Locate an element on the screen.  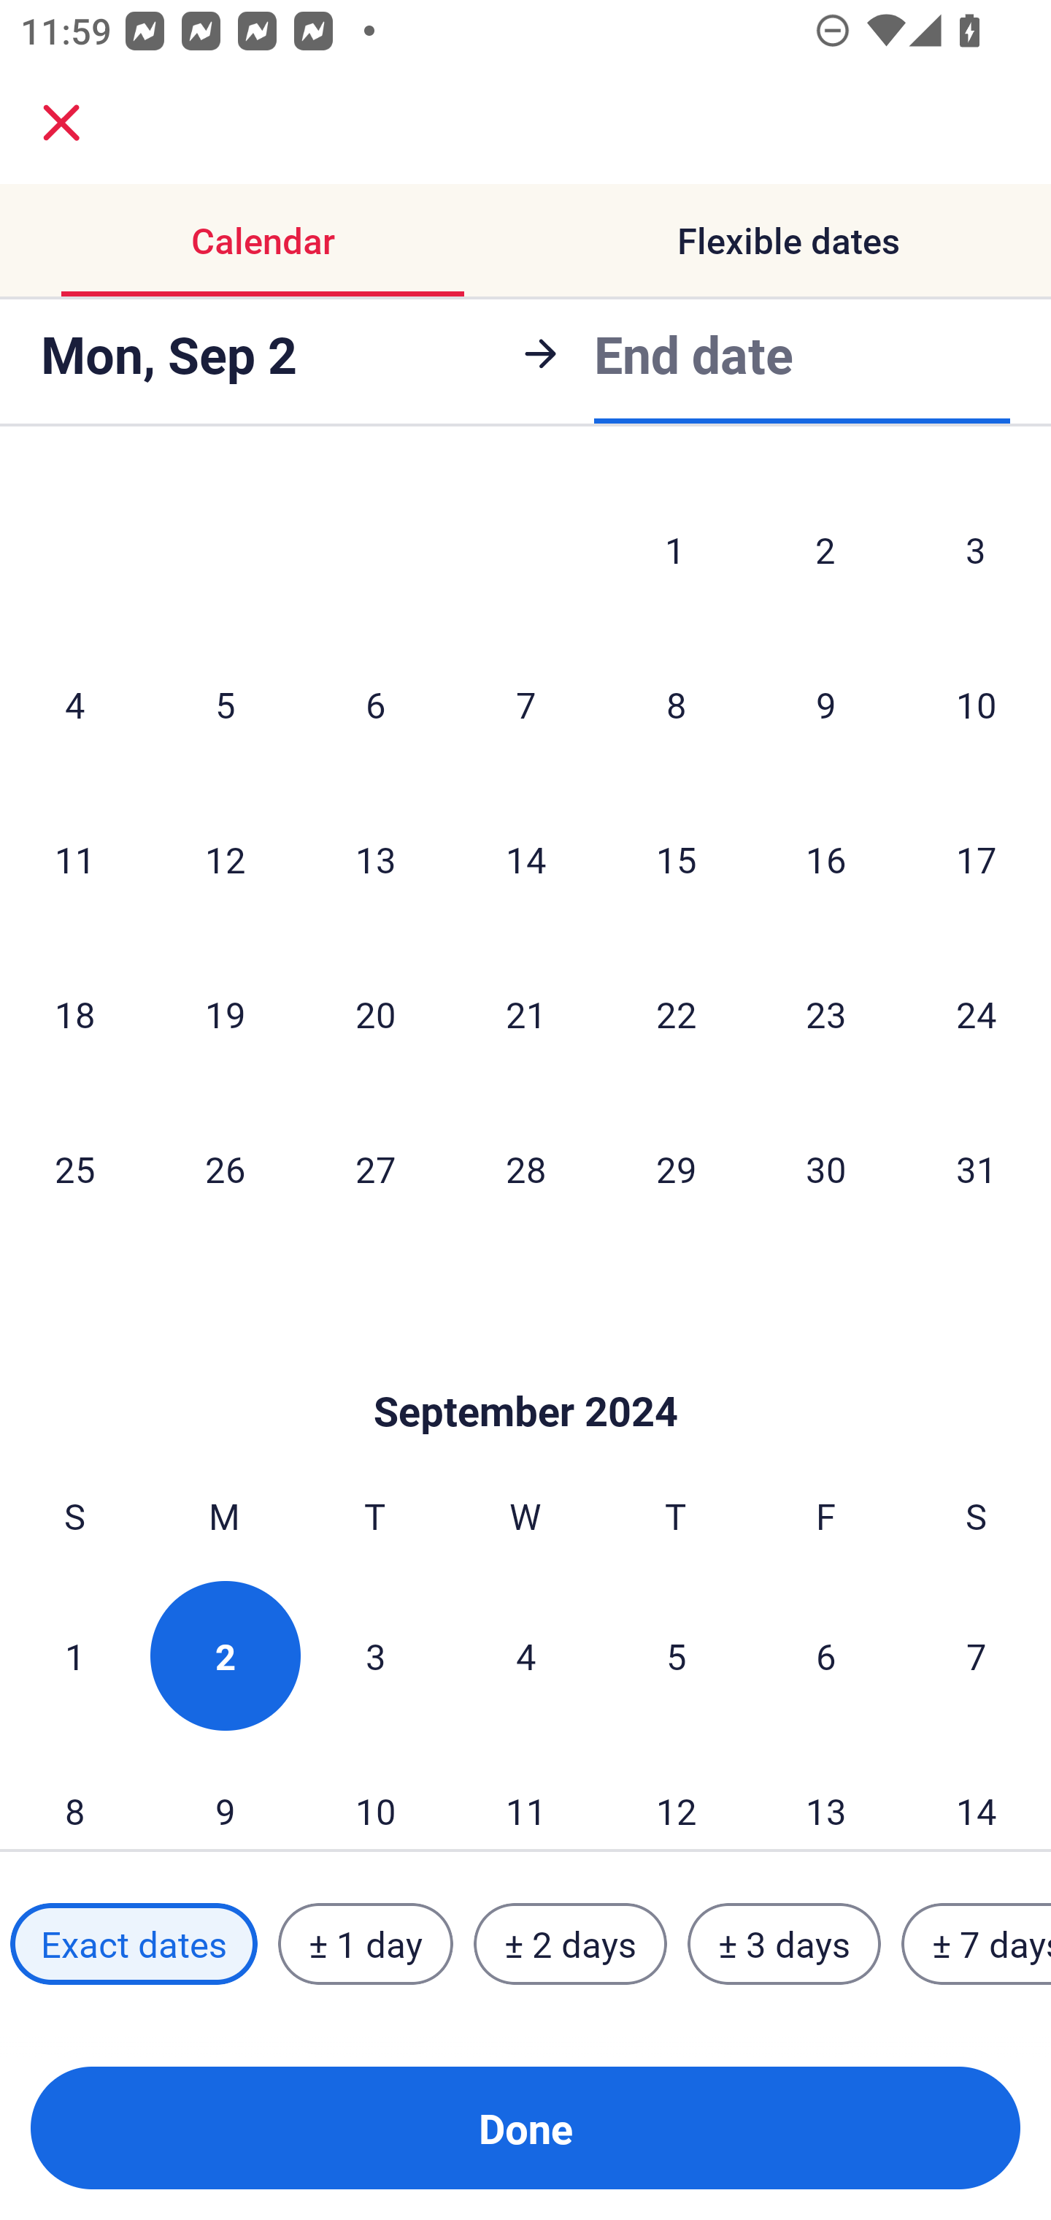
± 1 day is located at coordinates (365, 1943).